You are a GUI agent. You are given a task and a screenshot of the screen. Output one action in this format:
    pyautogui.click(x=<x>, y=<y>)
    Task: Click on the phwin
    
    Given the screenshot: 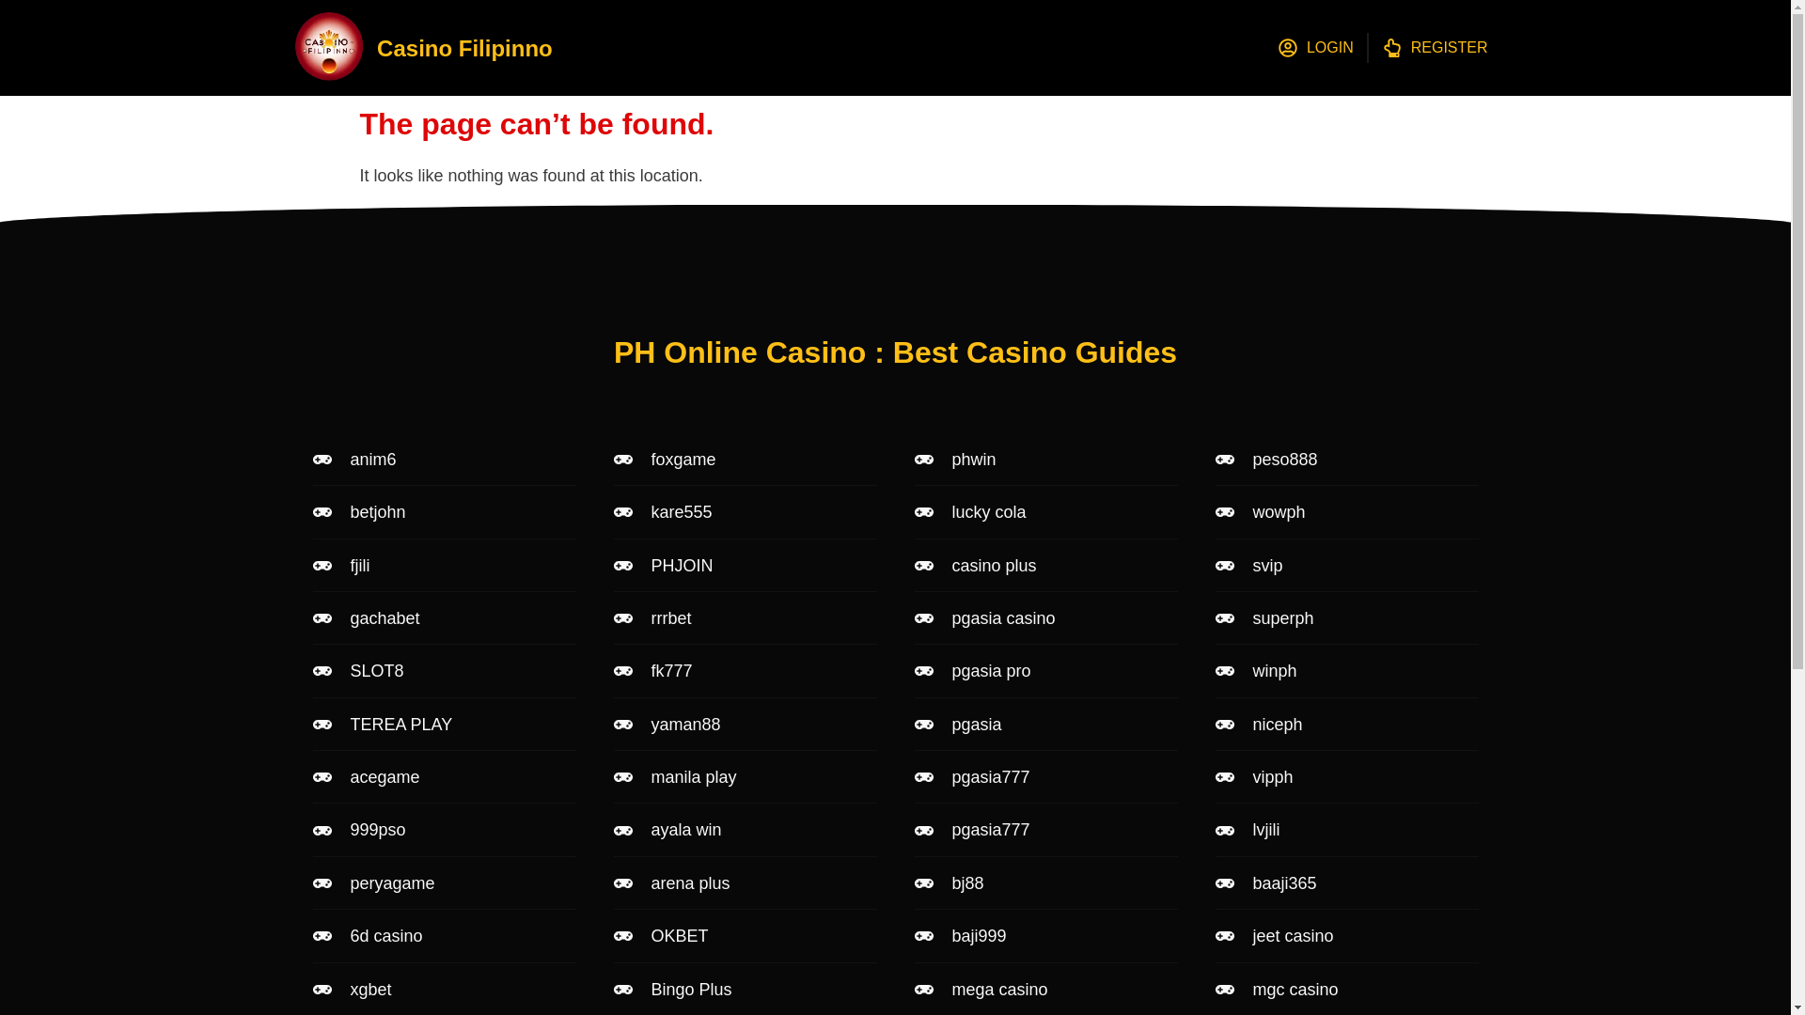 What is the action you would take?
    pyautogui.click(x=1044, y=460)
    